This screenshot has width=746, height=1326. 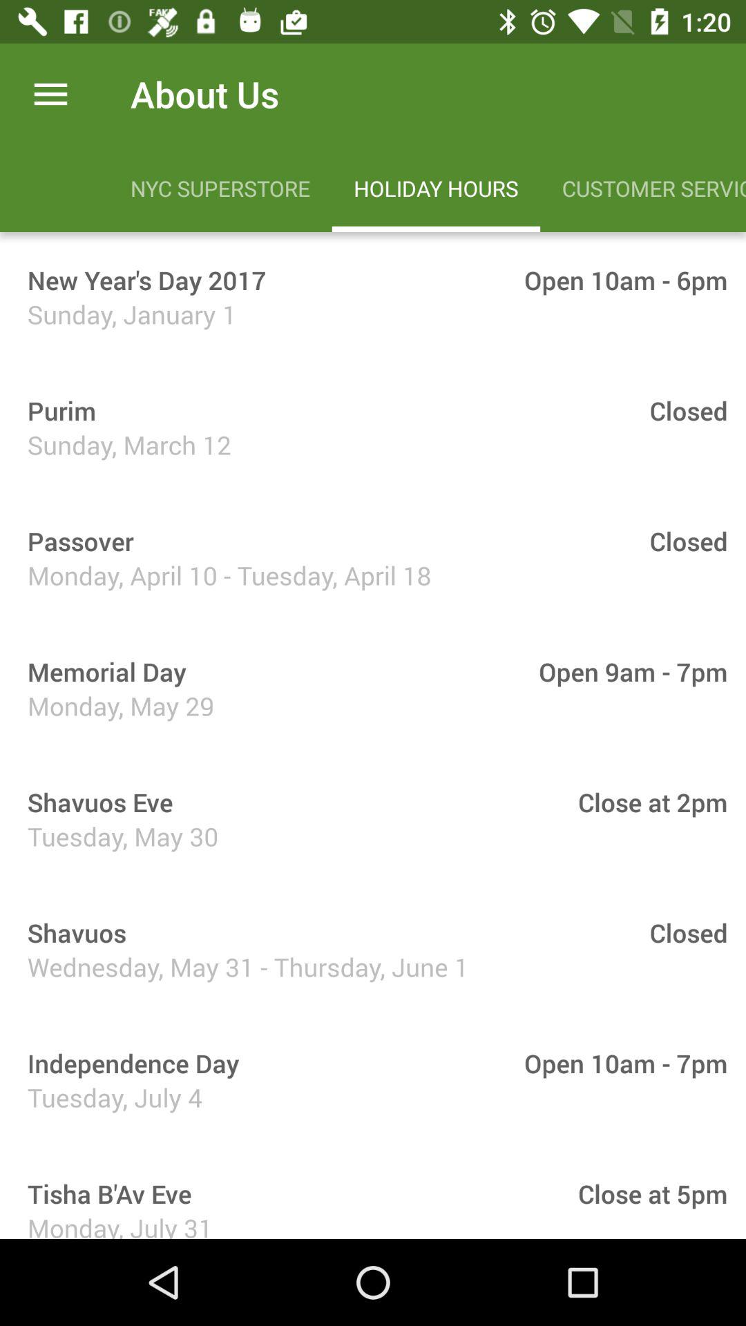 What do you see at coordinates (142, 280) in the screenshot?
I see `click the item to the left of open 10am - 6pm item` at bounding box center [142, 280].